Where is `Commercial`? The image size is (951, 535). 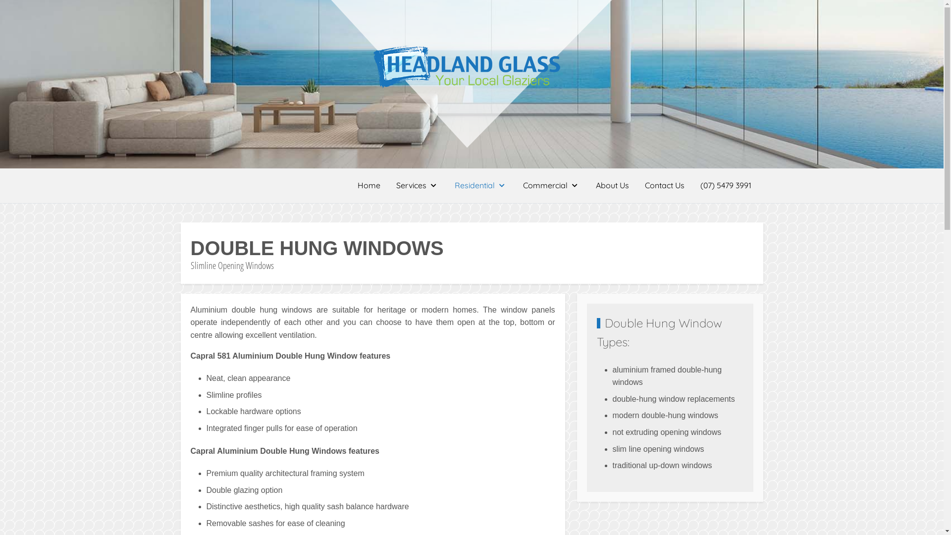 Commercial is located at coordinates (552, 186).